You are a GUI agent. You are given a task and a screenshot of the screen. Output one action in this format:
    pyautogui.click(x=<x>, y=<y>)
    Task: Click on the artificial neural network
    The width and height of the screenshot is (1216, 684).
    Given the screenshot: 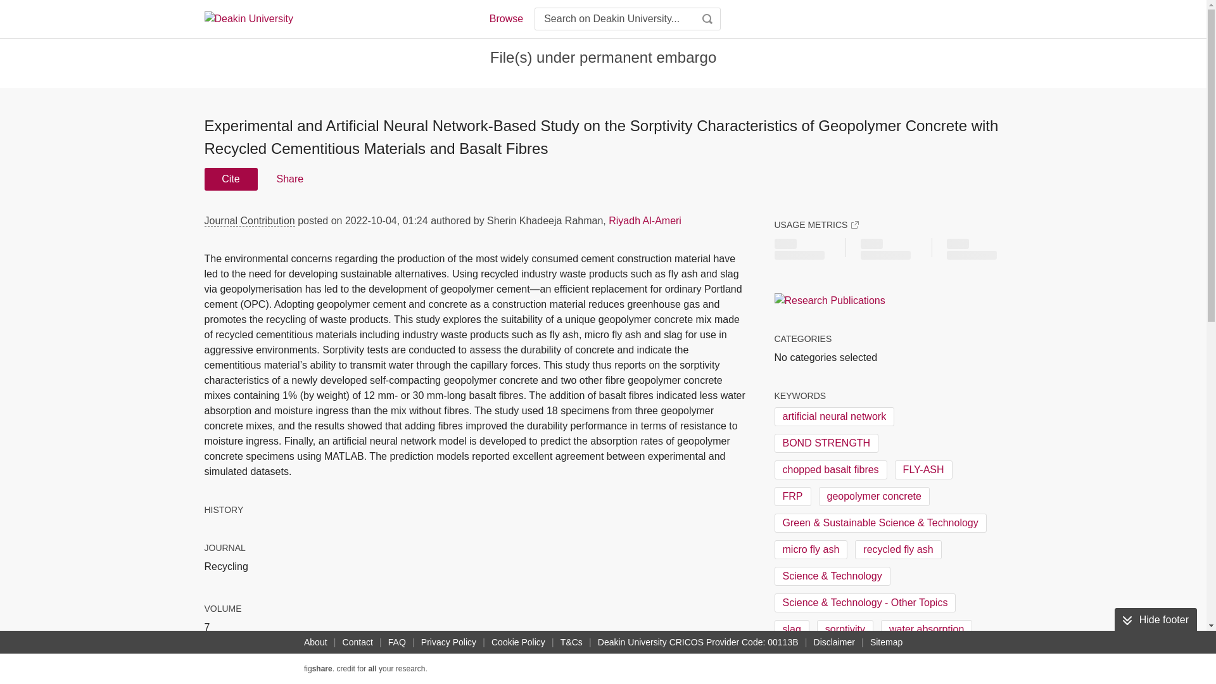 What is the action you would take?
    pyautogui.click(x=833, y=416)
    